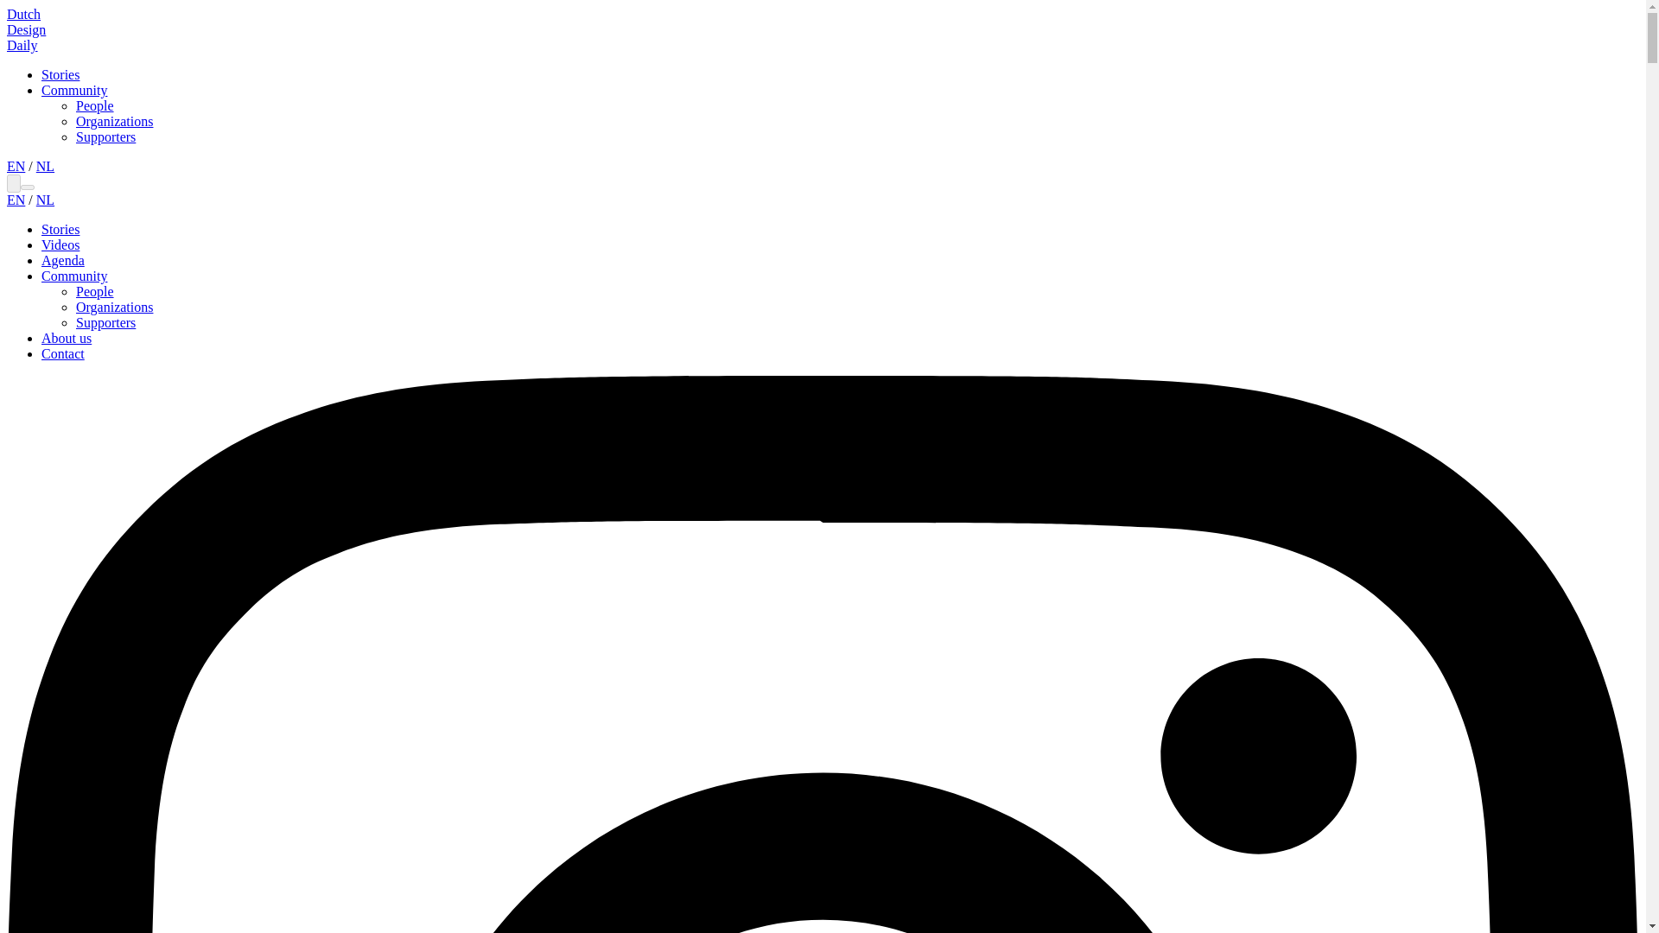  What do you see at coordinates (95, 291) in the screenshot?
I see `People` at bounding box center [95, 291].